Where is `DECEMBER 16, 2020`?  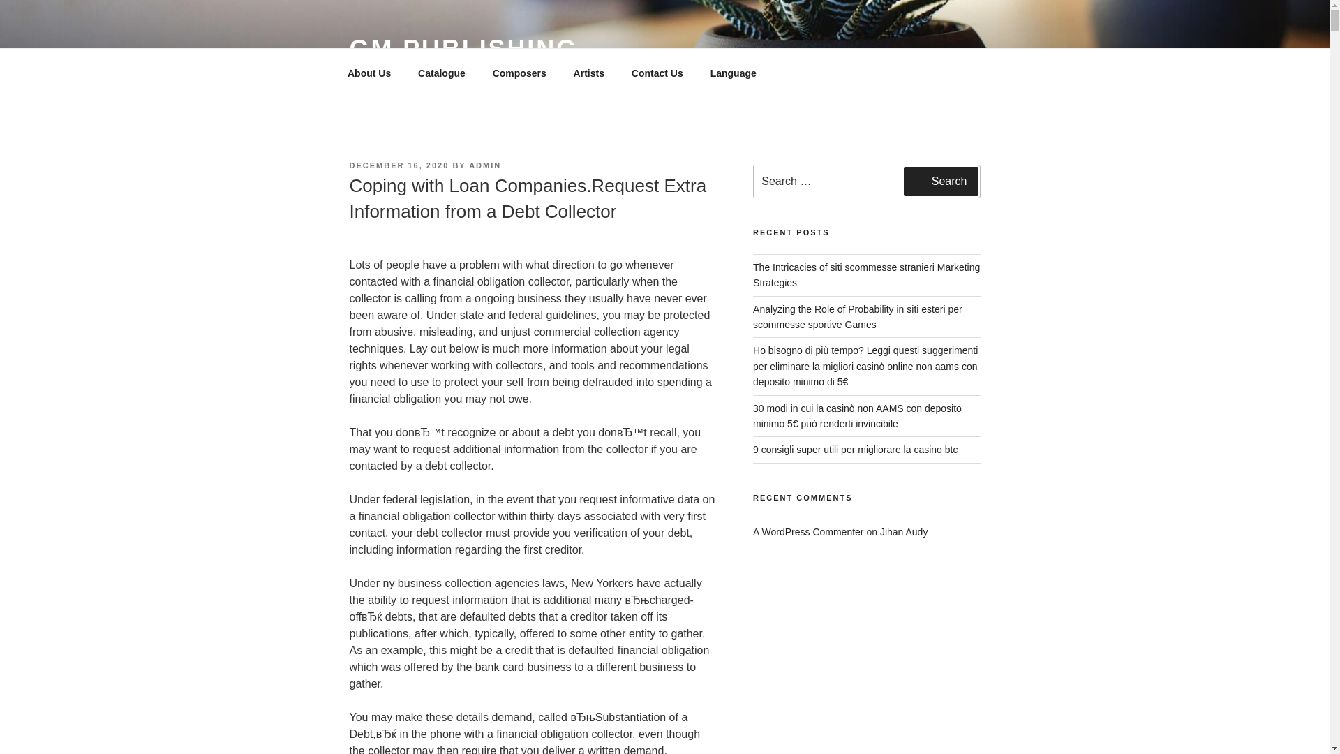
DECEMBER 16, 2020 is located at coordinates (399, 165).